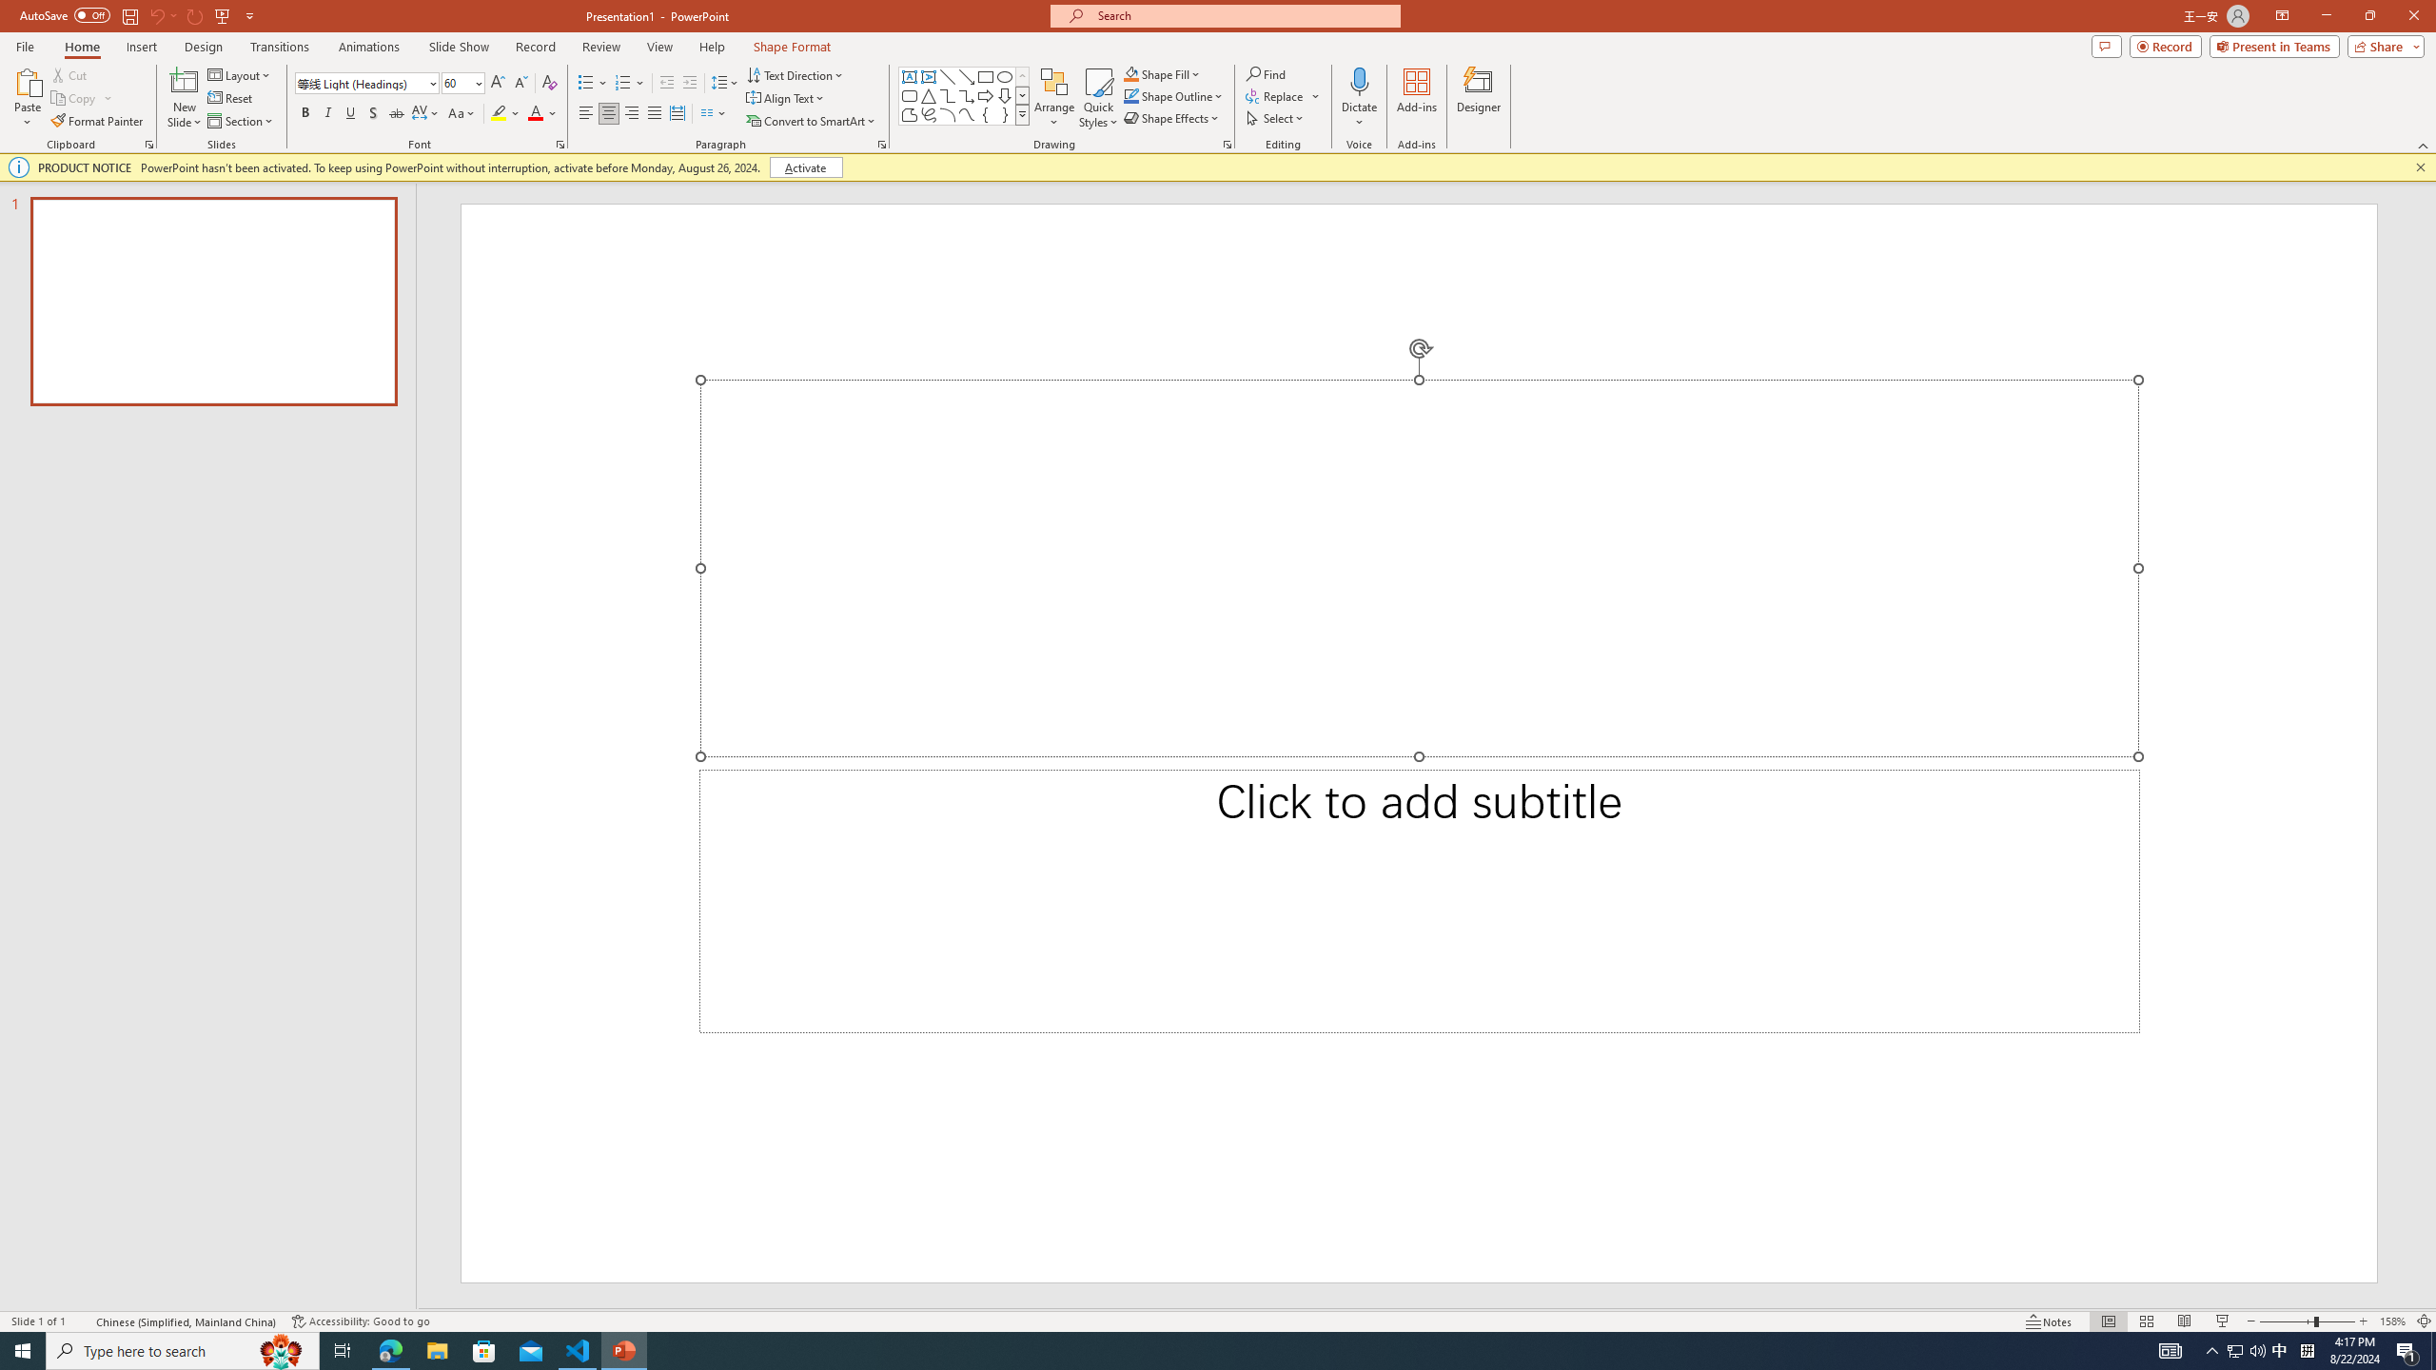 The image size is (2436, 1370). What do you see at coordinates (350, 114) in the screenshot?
I see `Underline` at bounding box center [350, 114].